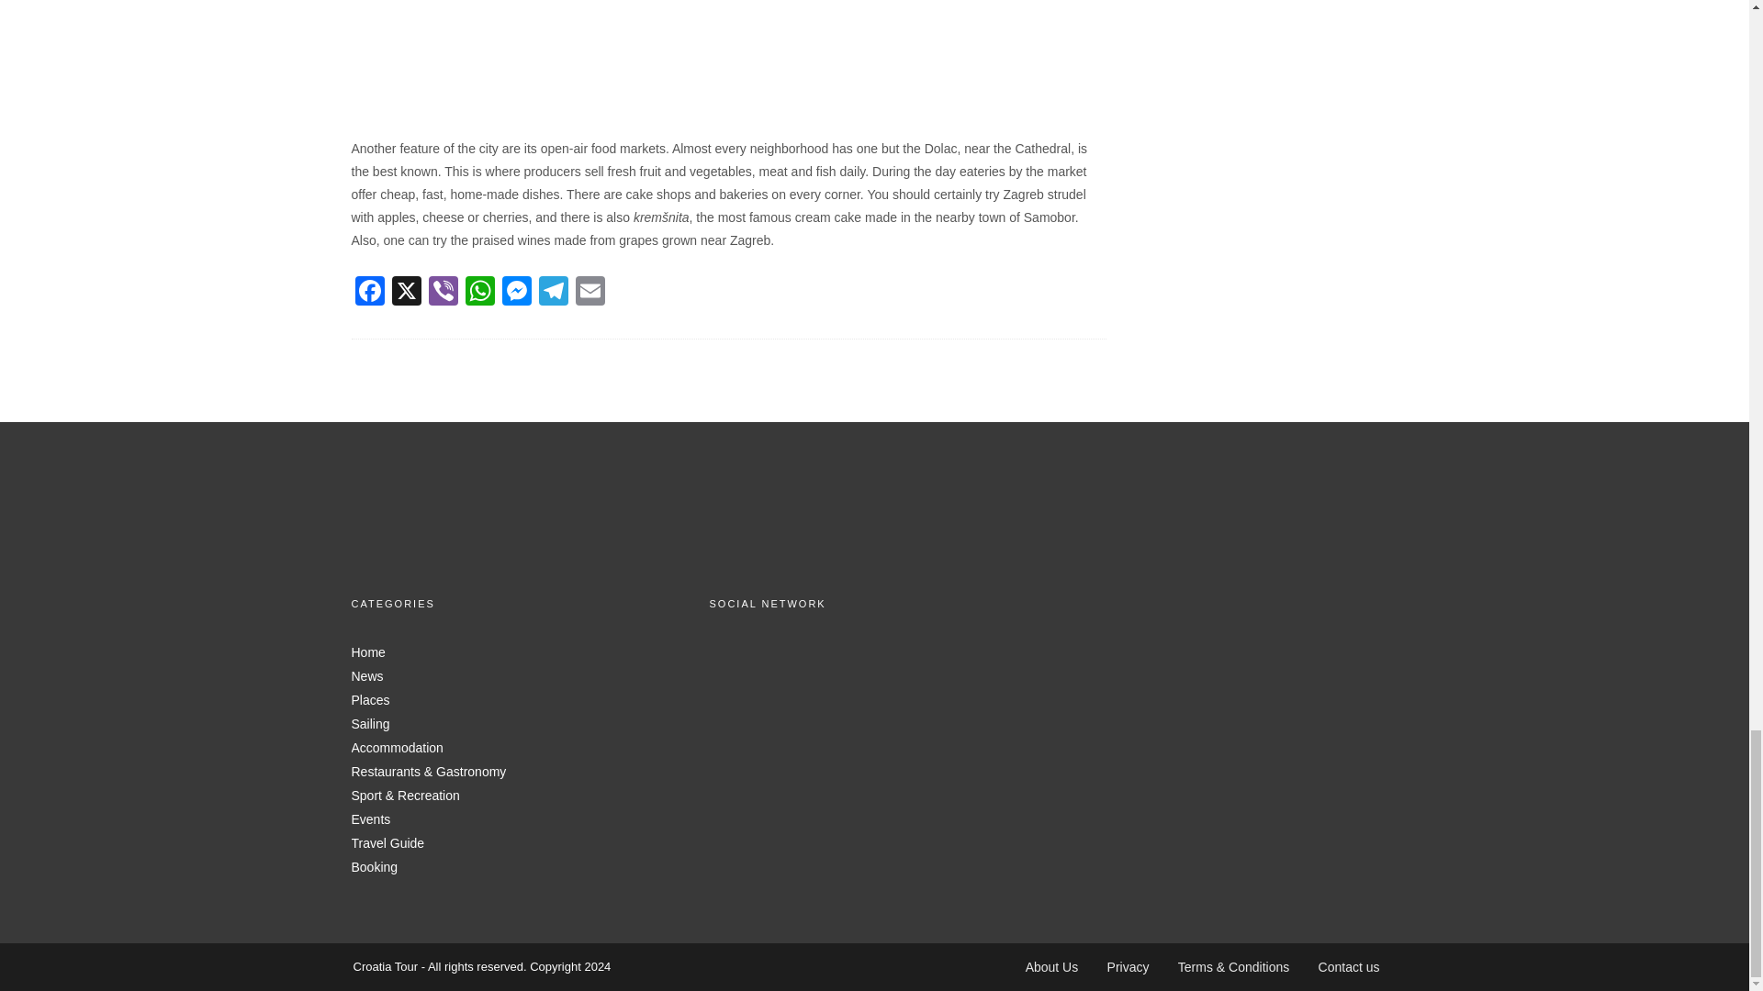 Image resolution: width=1763 pixels, height=991 pixels. What do you see at coordinates (590, 294) in the screenshot?
I see `Email` at bounding box center [590, 294].